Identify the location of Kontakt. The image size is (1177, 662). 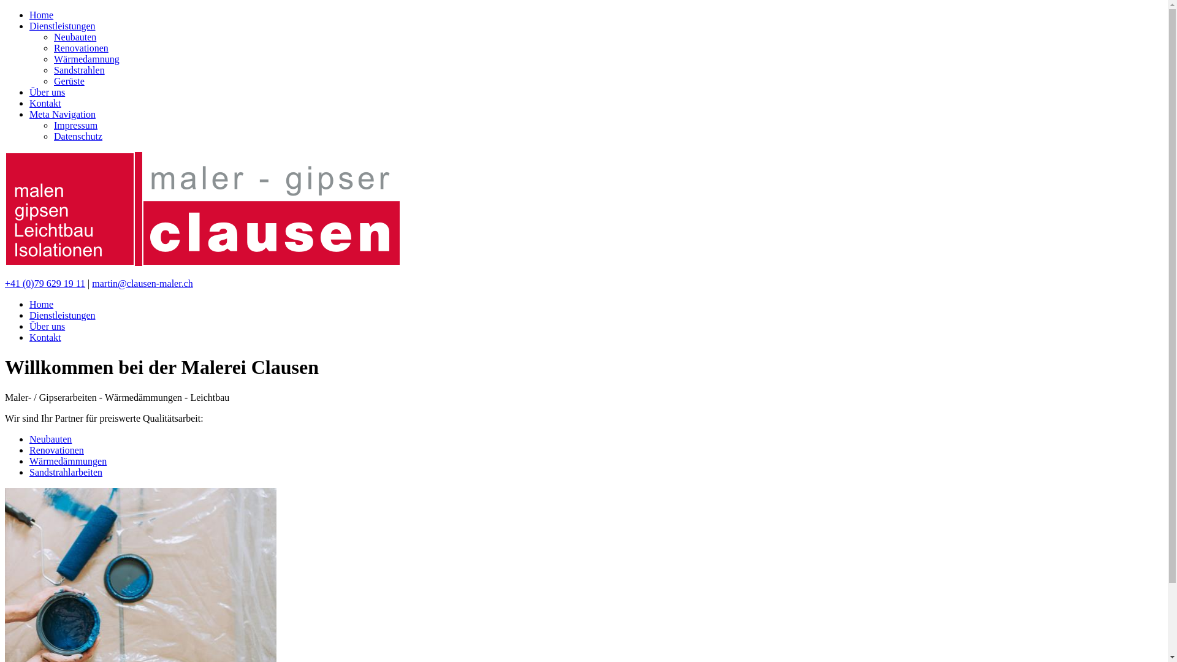
(45, 337).